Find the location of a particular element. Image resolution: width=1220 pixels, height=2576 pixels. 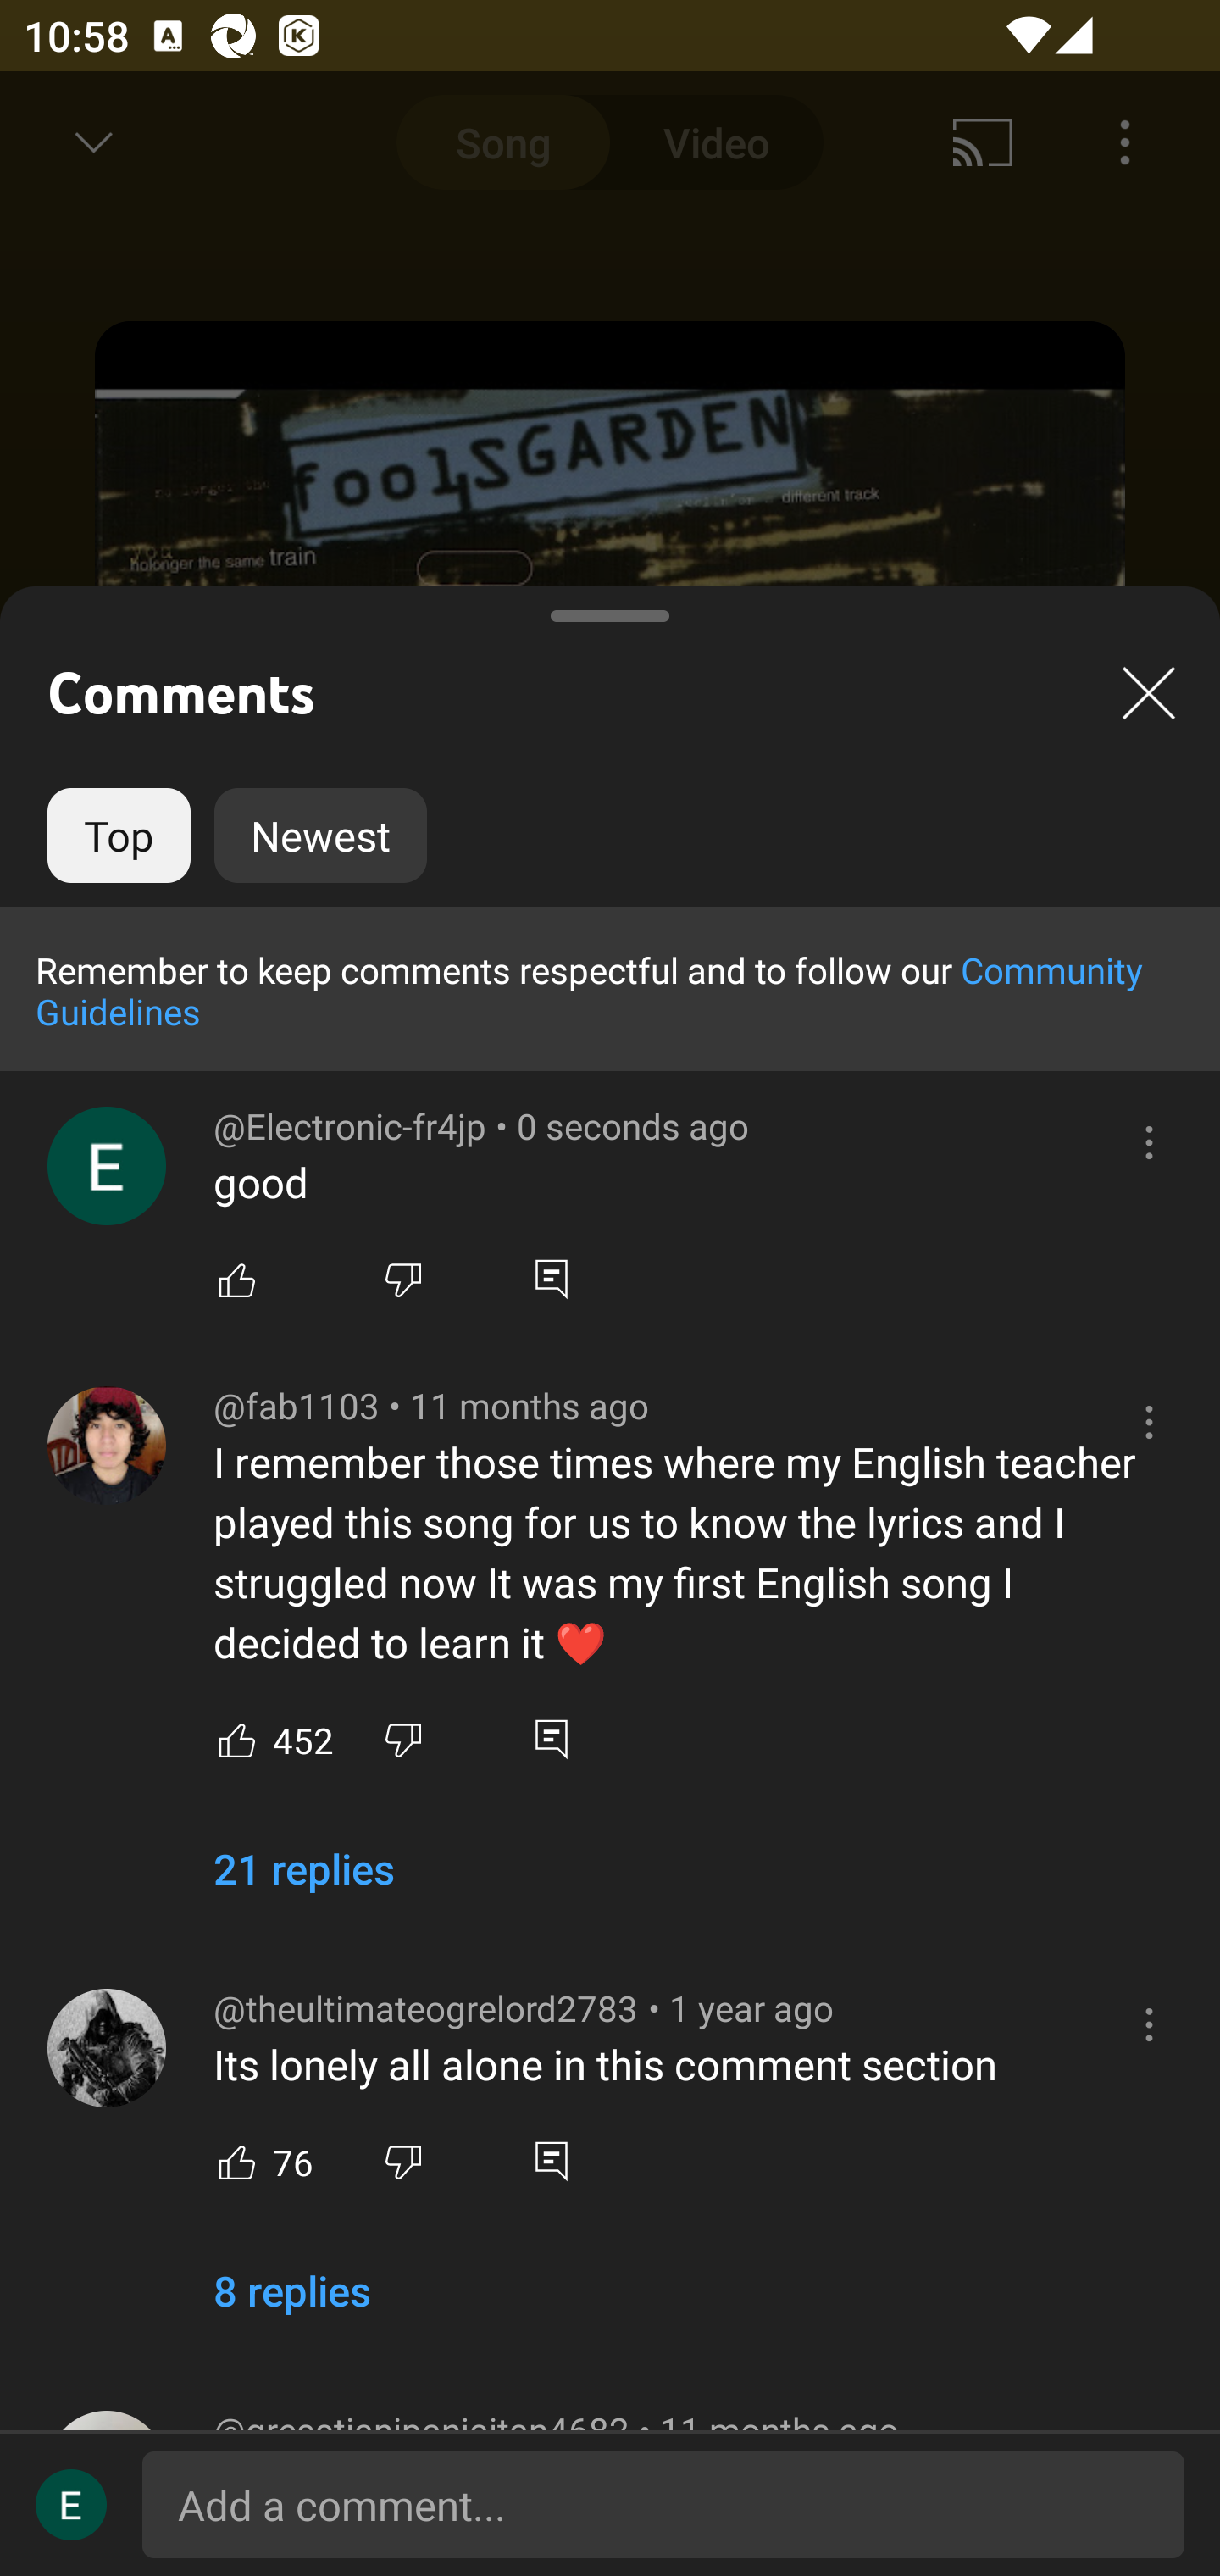

Reply is located at coordinates (551, 2162).